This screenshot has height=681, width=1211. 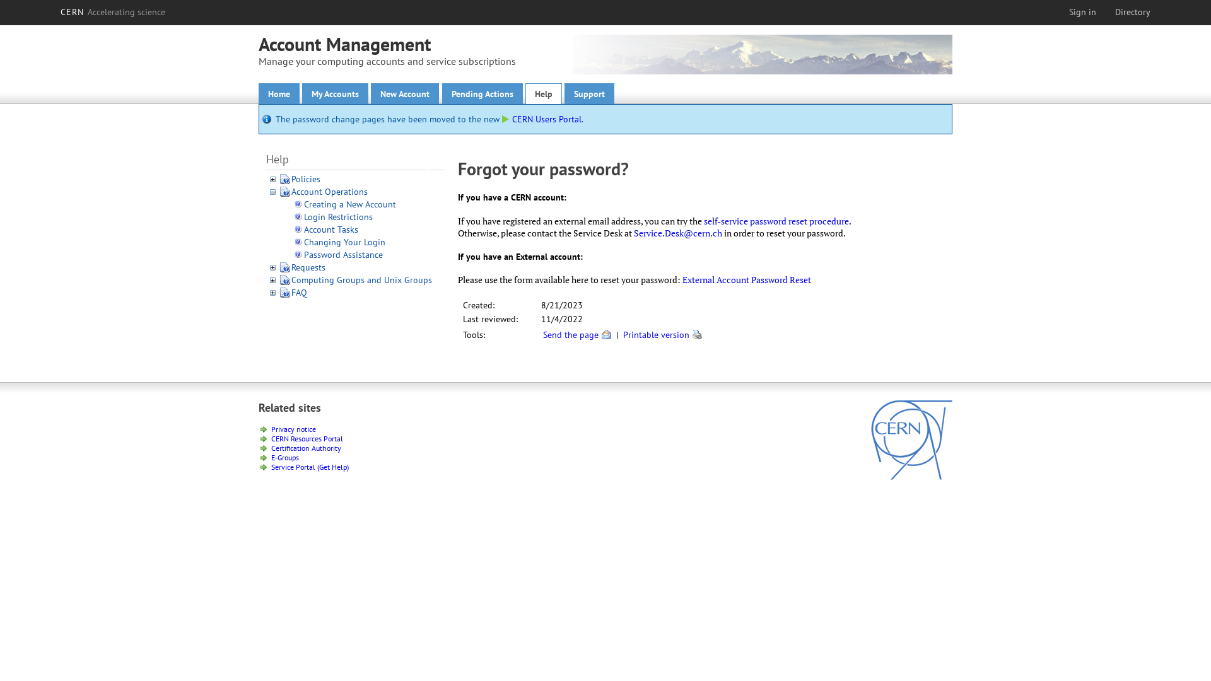 What do you see at coordinates (310, 467) in the screenshot?
I see `Service Portal (Get Help)` at bounding box center [310, 467].